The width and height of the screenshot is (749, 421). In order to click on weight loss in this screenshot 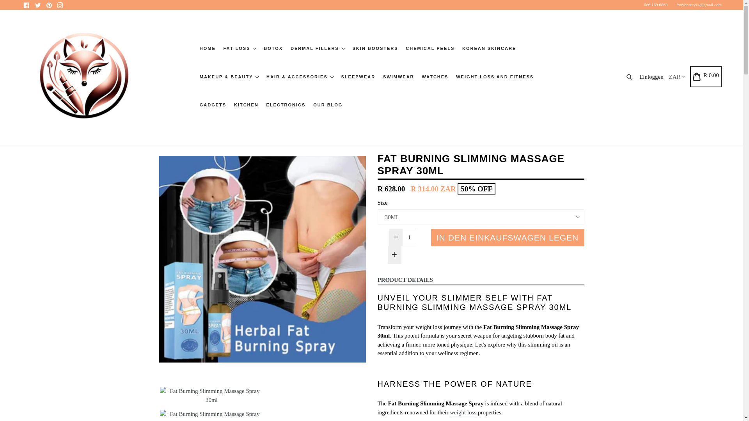, I will do `click(463, 412)`.